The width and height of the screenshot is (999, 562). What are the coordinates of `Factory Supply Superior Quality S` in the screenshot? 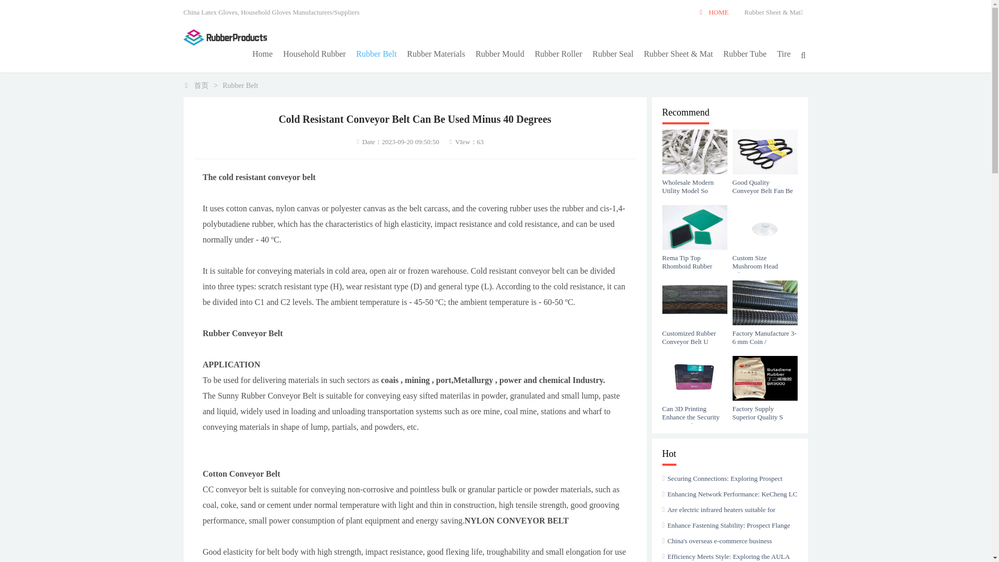 It's located at (765, 409).